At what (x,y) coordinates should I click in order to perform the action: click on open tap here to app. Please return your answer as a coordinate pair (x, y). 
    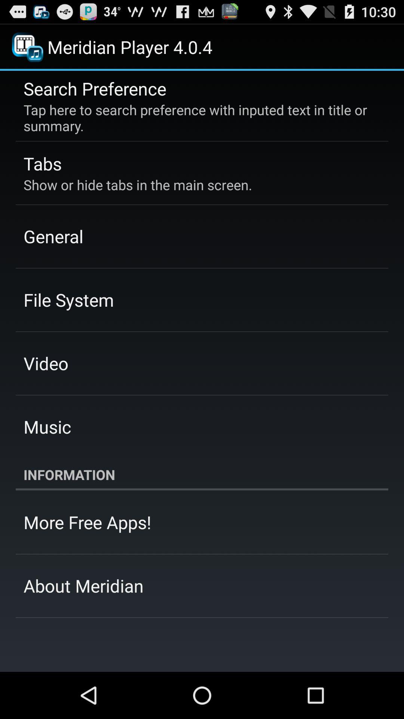
    Looking at the image, I should click on (197, 118).